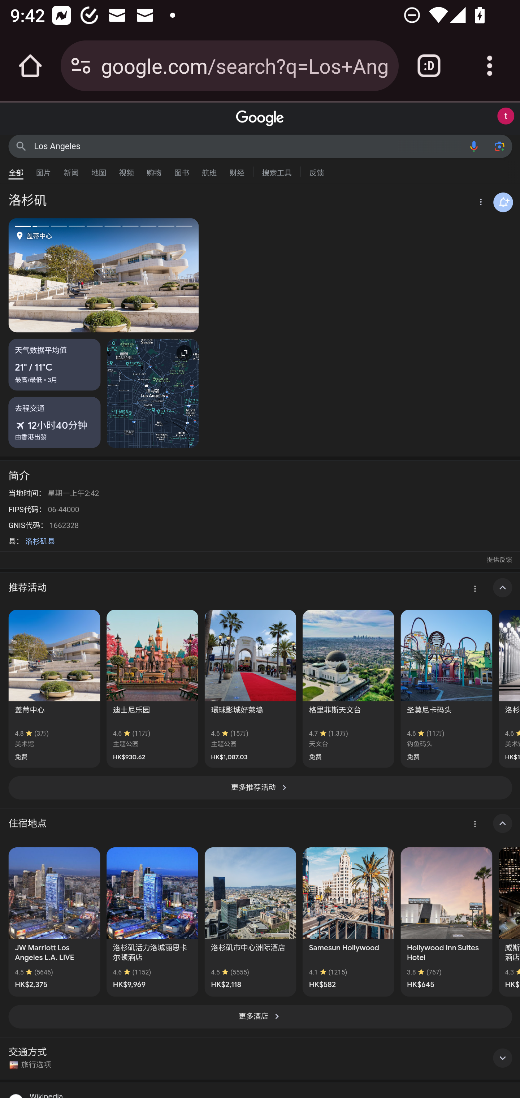 The width and height of the screenshot is (520, 1098). What do you see at coordinates (54, 688) in the screenshot?
I see `盖蒂中心 评分为 4.8 星（最高 5 星）， (3万) 美术馆 免费` at bounding box center [54, 688].